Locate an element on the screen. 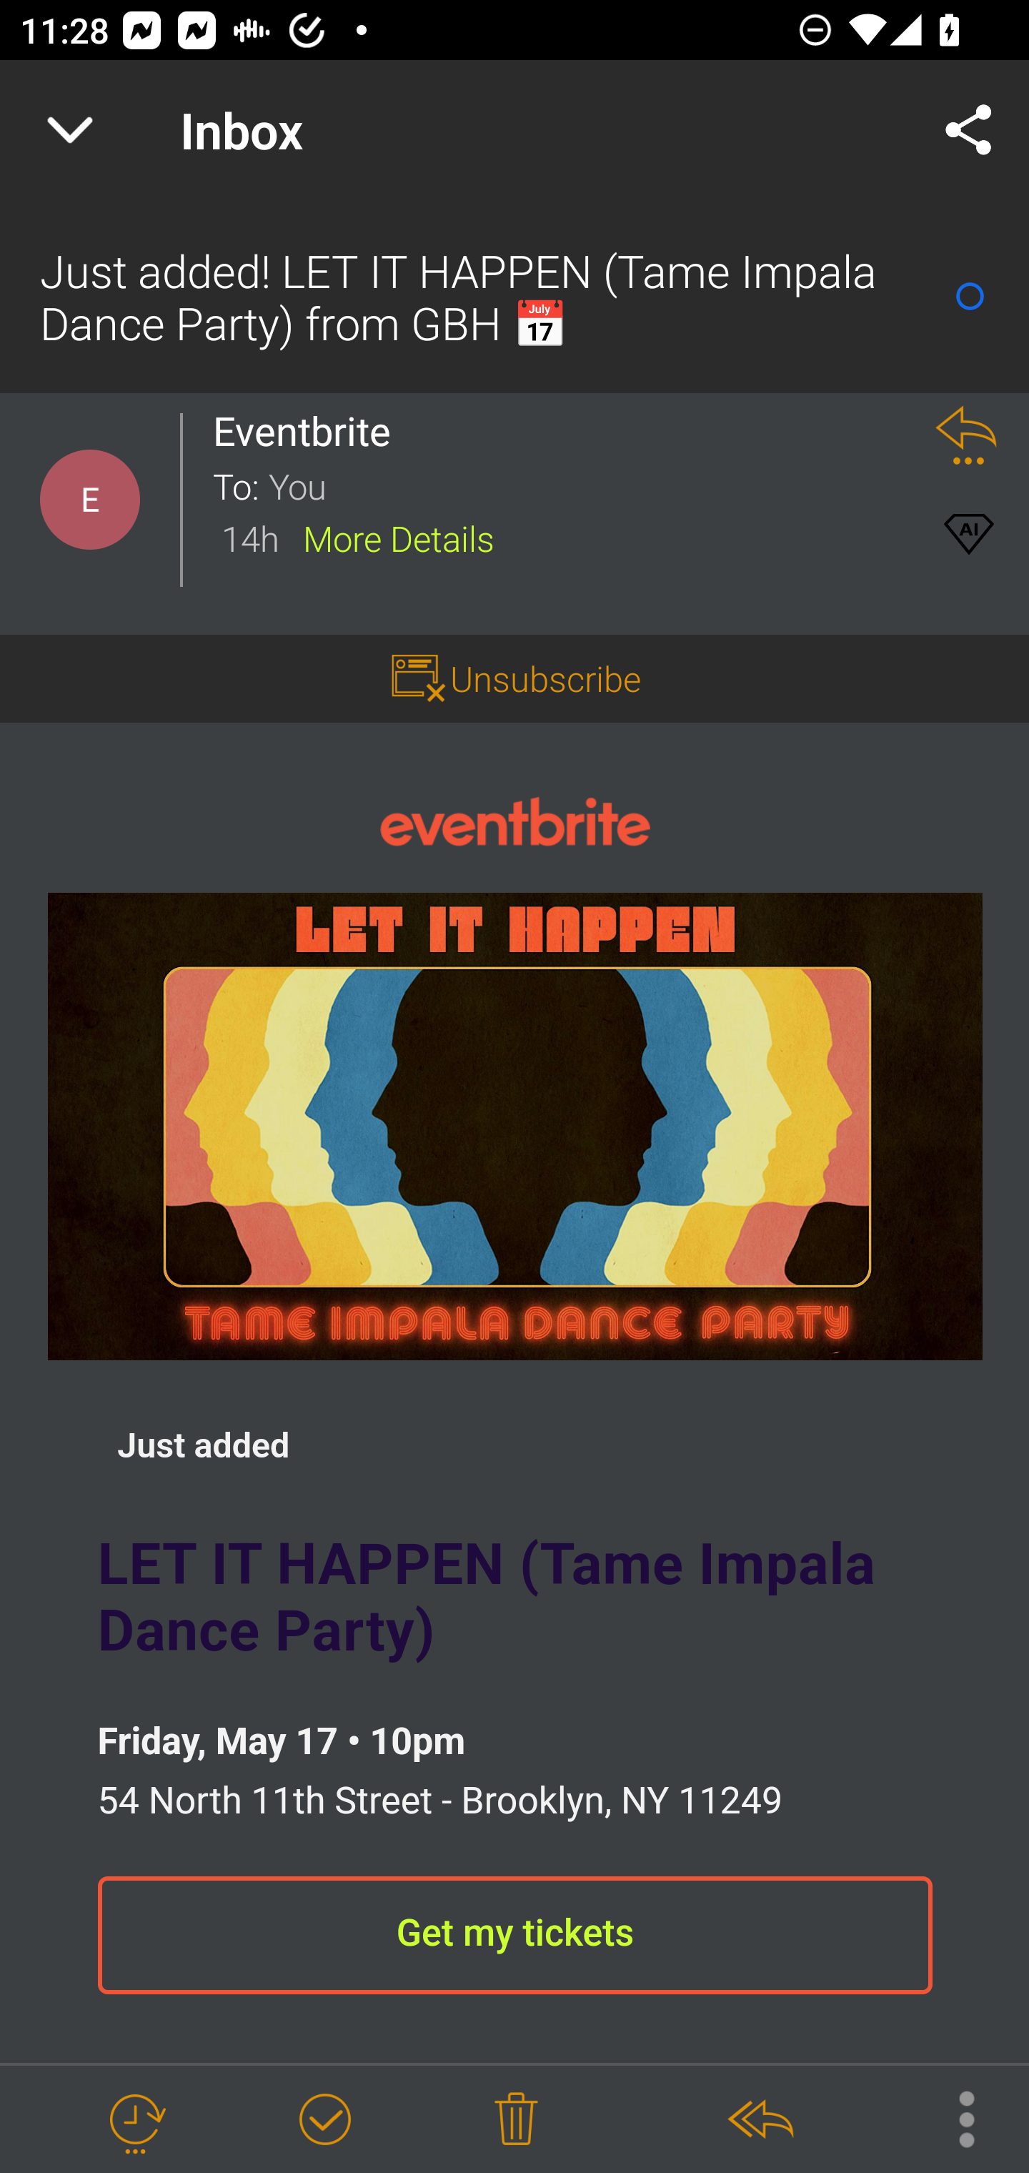 Image resolution: width=1029 pixels, height=2173 pixels. Unsubscribe is located at coordinates (514, 679).